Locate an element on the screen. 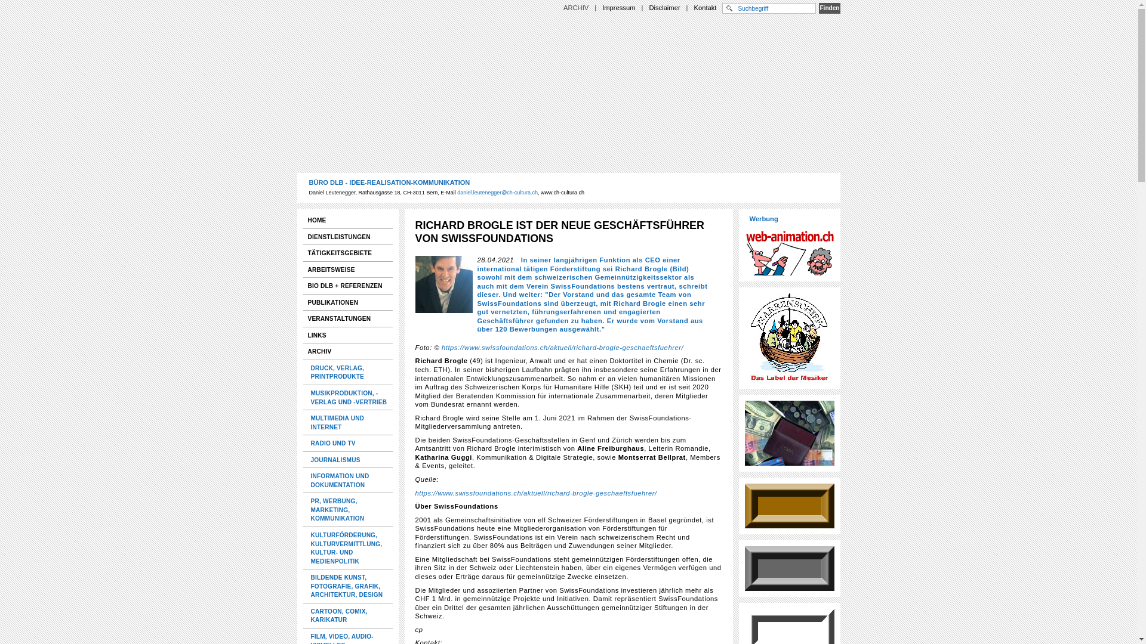 This screenshot has width=1146, height=644. DIENSTLEISTUNGEN is located at coordinates (348, 237).